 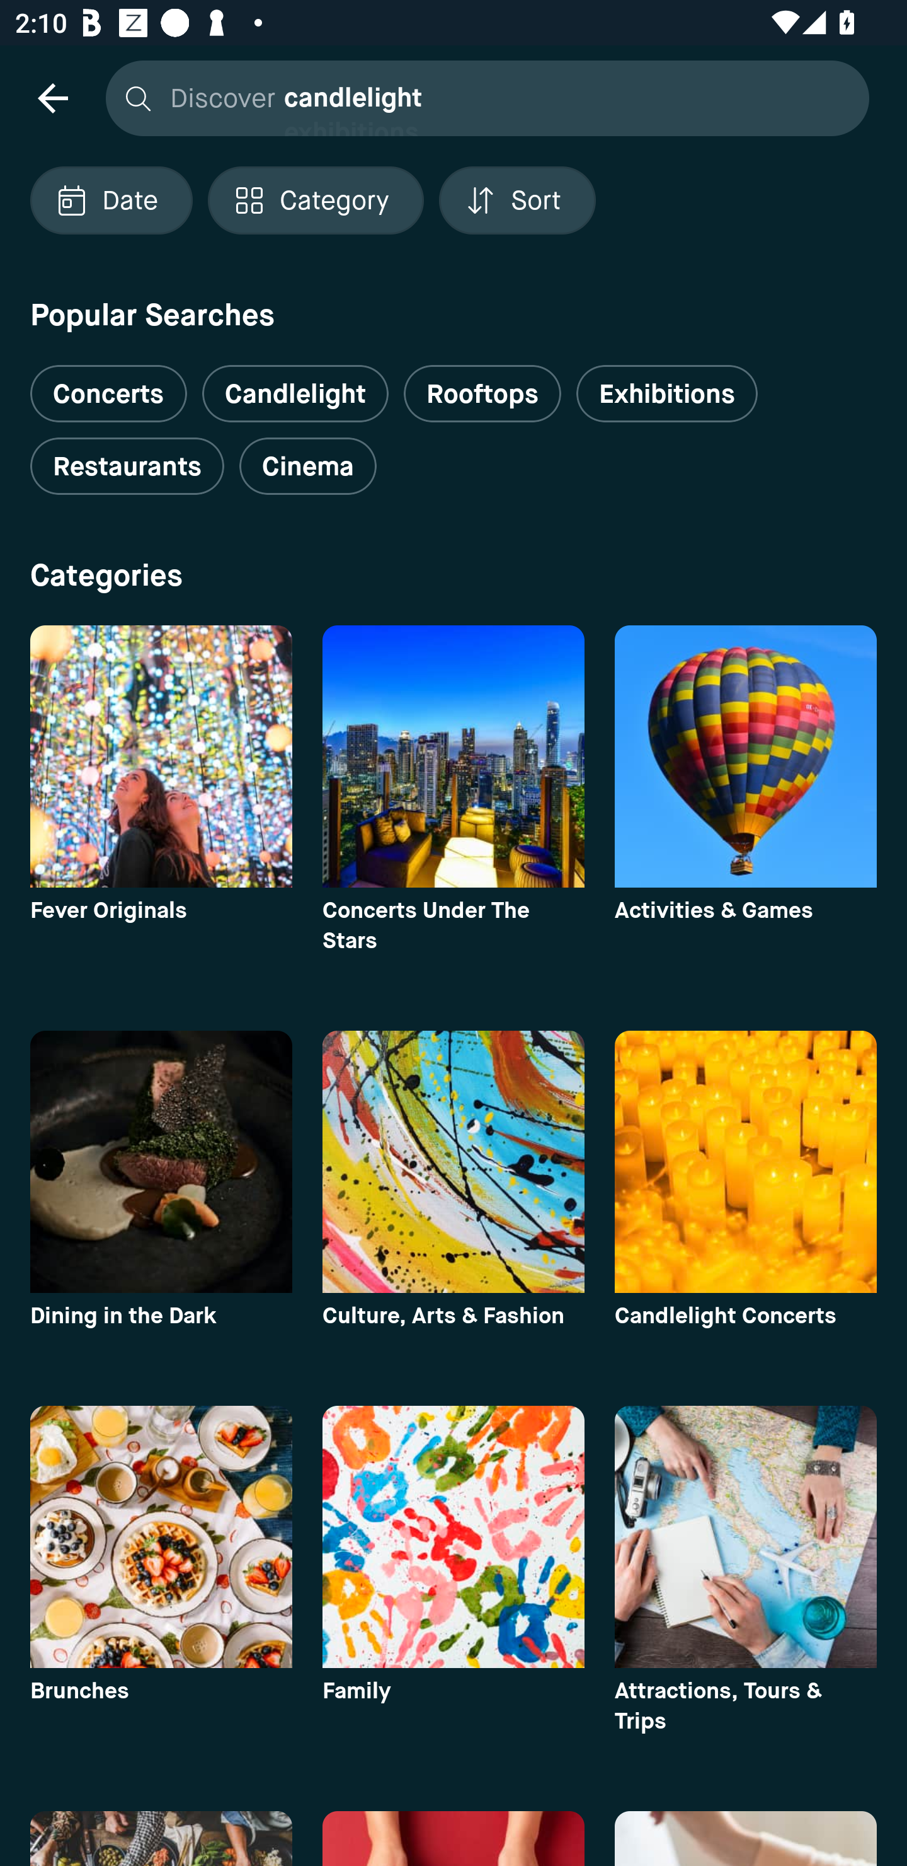 What do you see at coordinates (746, 756) in the screenshot?
I see `category image` at bounding box center [746, 756].